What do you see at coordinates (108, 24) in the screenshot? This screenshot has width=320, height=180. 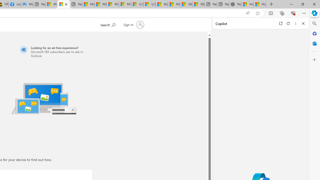 I see `Search Microsoft.com` at bounding box center [108, 24].